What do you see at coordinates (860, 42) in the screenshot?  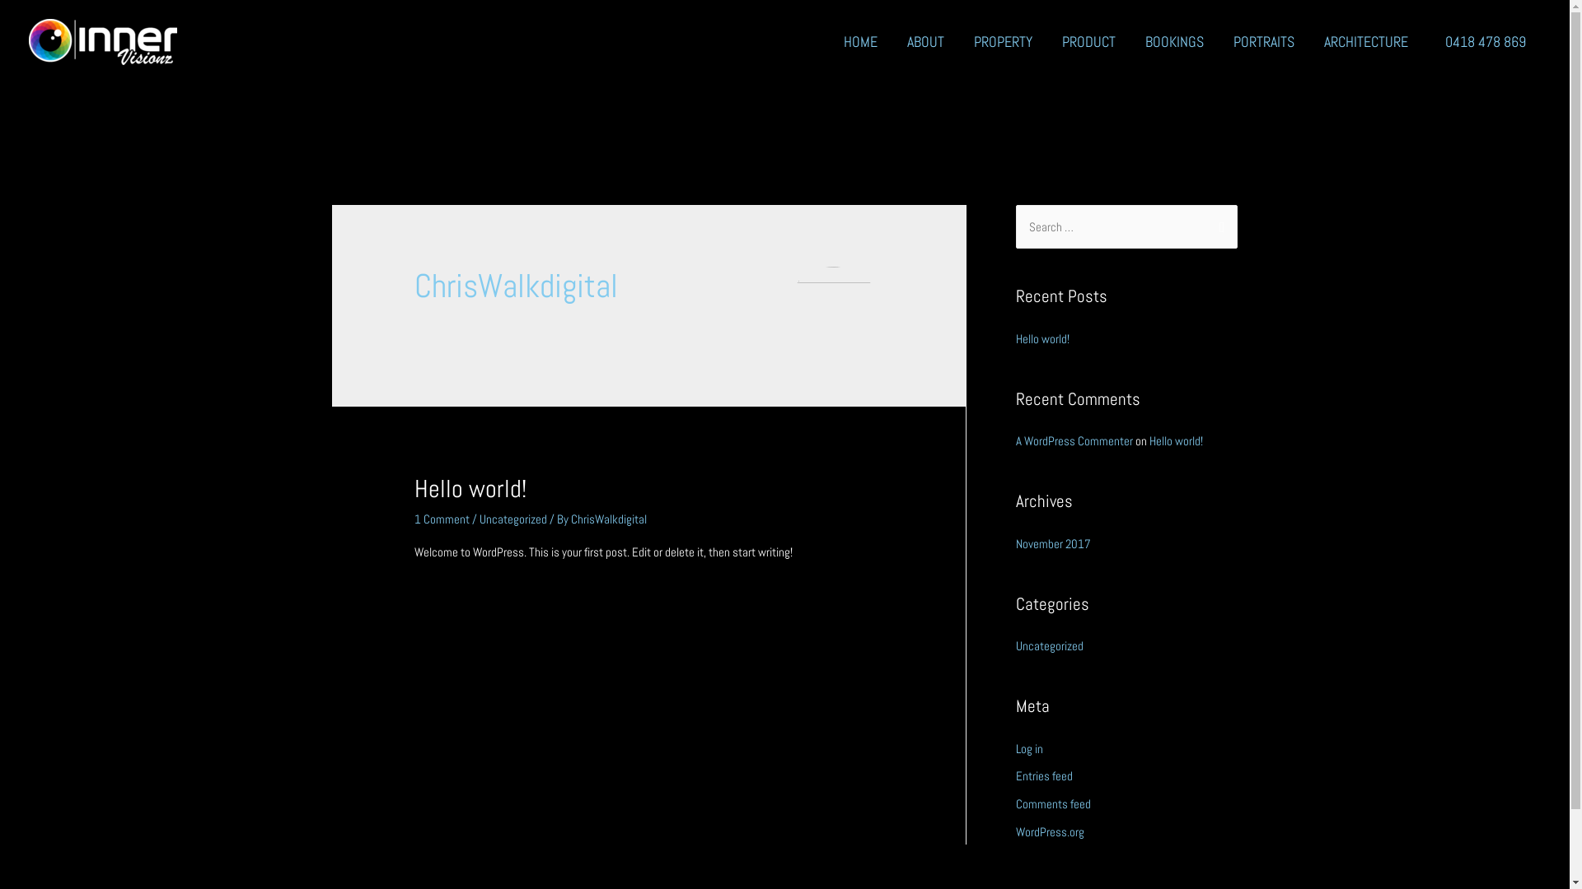 I see `HOME` at bounding box center [860, 42].